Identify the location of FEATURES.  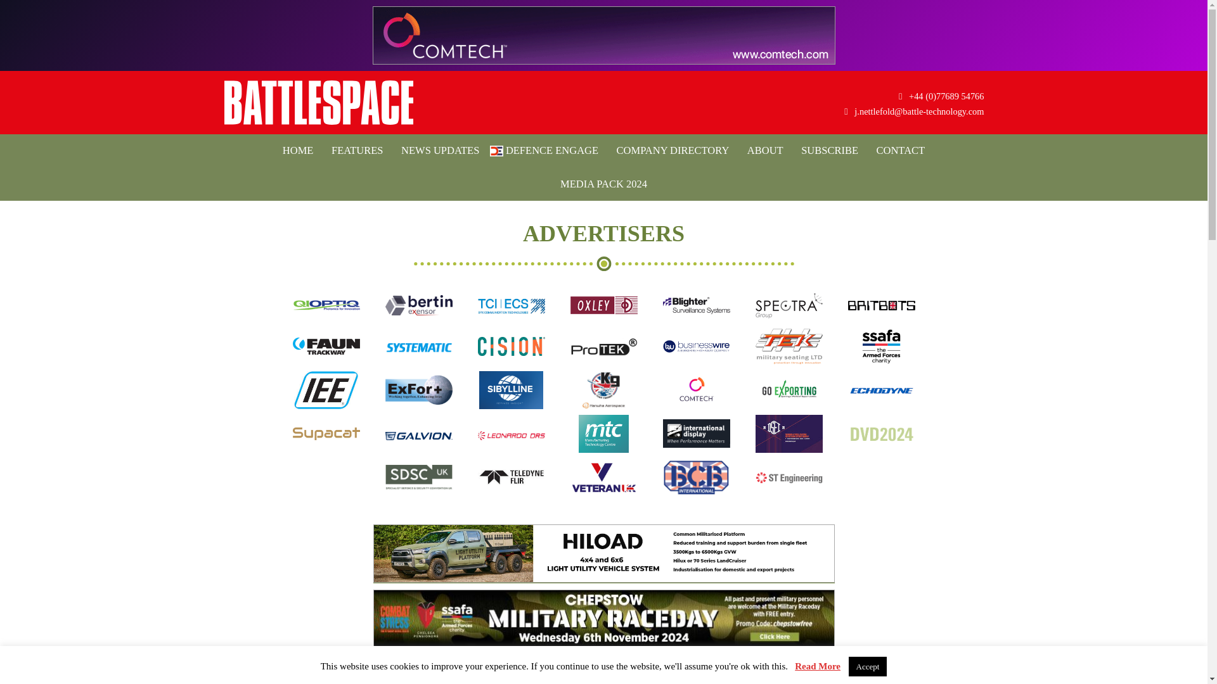
(357, 151).